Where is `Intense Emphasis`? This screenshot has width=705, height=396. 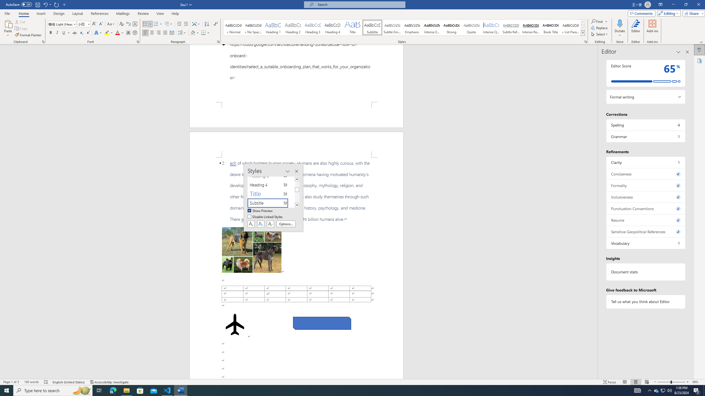
Intense Emphasis is located at coordinates (432, 28).